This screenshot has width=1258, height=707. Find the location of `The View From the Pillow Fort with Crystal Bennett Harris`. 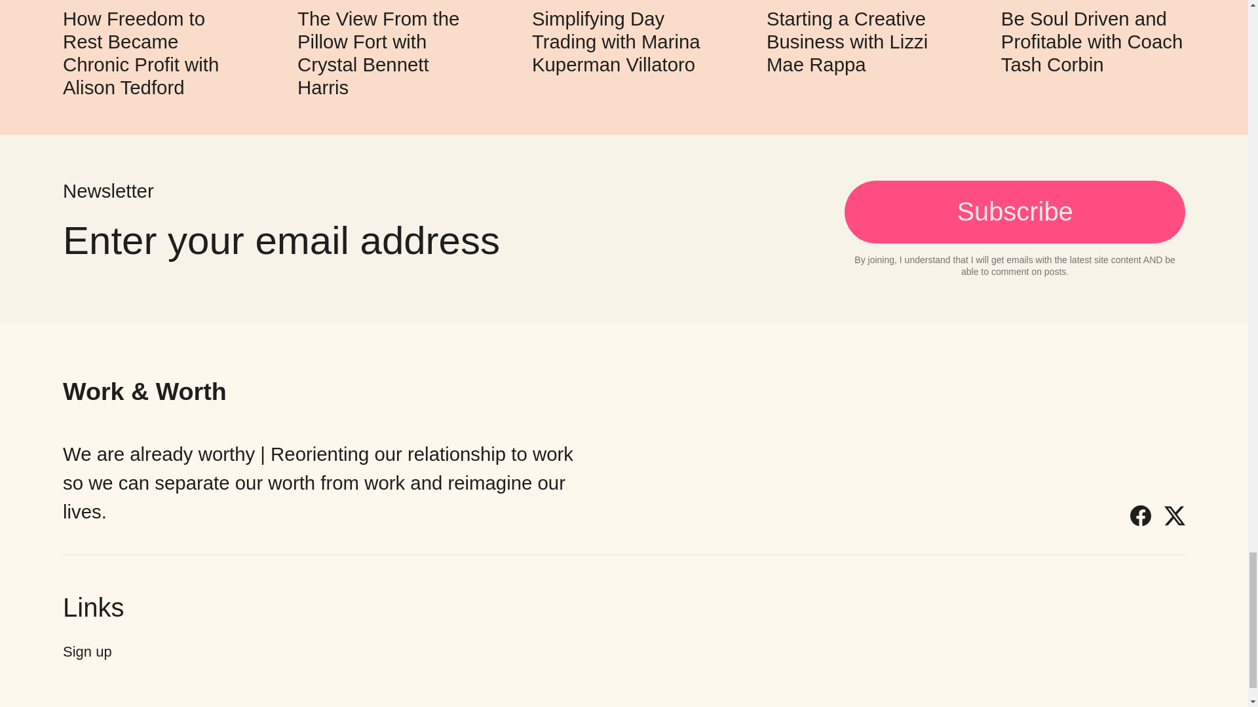

The View From the Pillow Fort with Crystal Bennett Harris is located at coordinates (377, 53).